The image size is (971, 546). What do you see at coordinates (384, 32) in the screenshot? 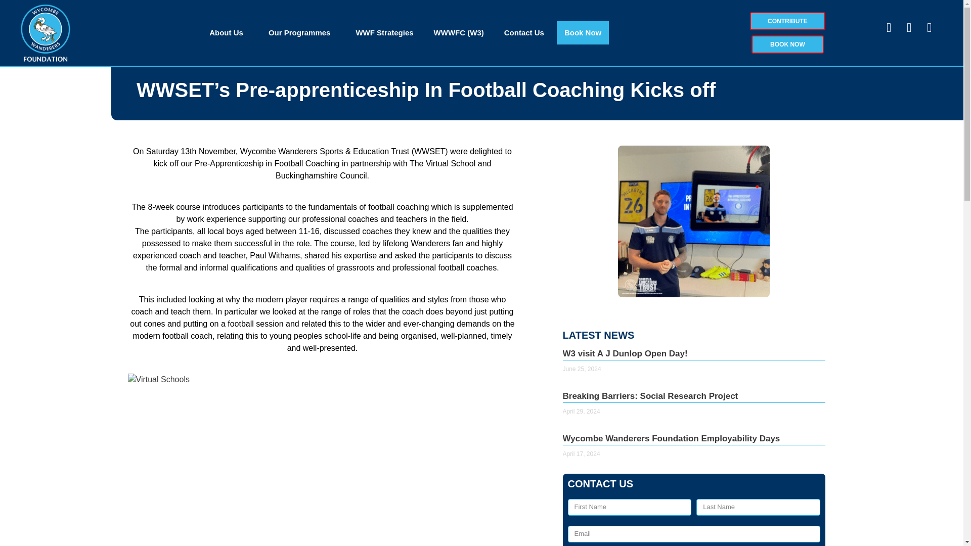
I see `WWF Strategies` at bounding box center [384, 32].